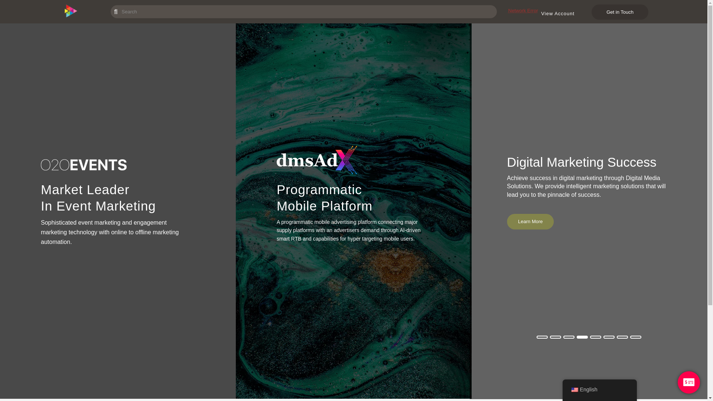 The width and height of the screenshot is (713, 401). Describe the element at coordinates (544, 12) in the screenshot. I see `Network Error View Account` at that location.